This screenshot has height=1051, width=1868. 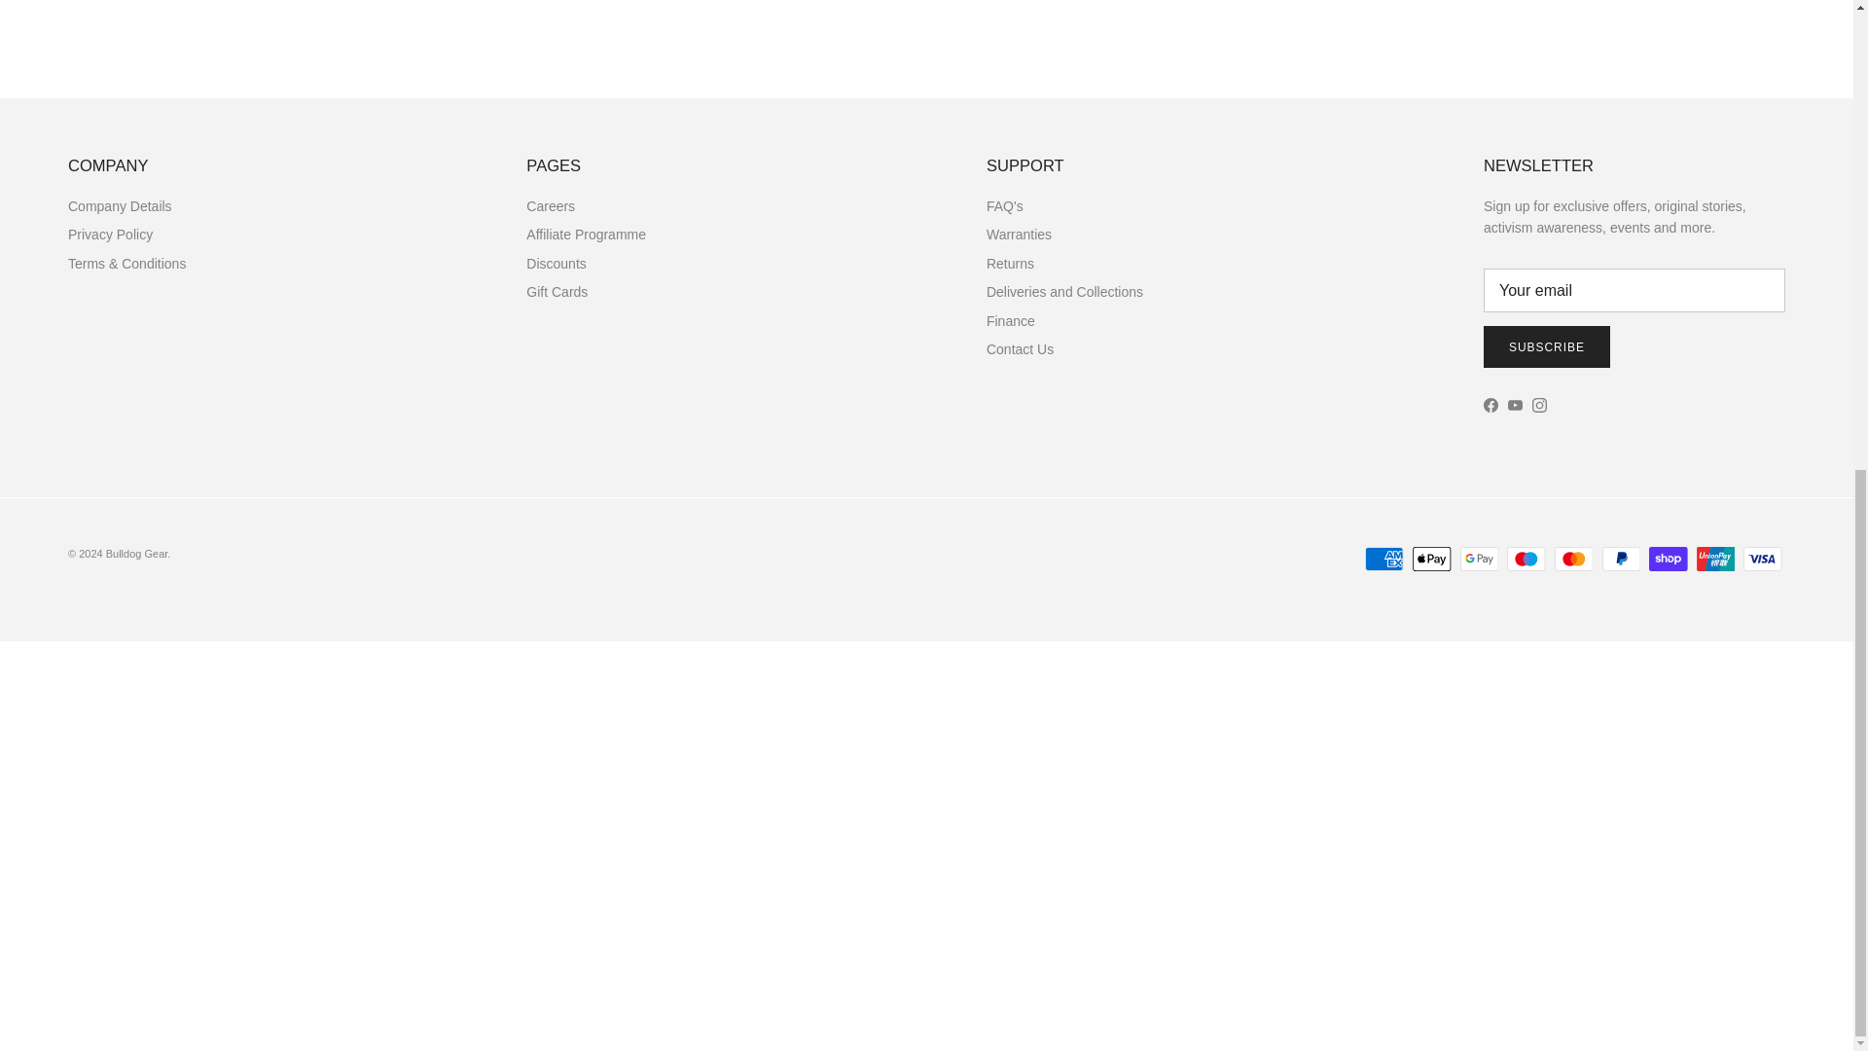 What do you see at coordinates (1526, 559) in the screenshot?
I see `Maestro` at bounding box center [1526, 559].